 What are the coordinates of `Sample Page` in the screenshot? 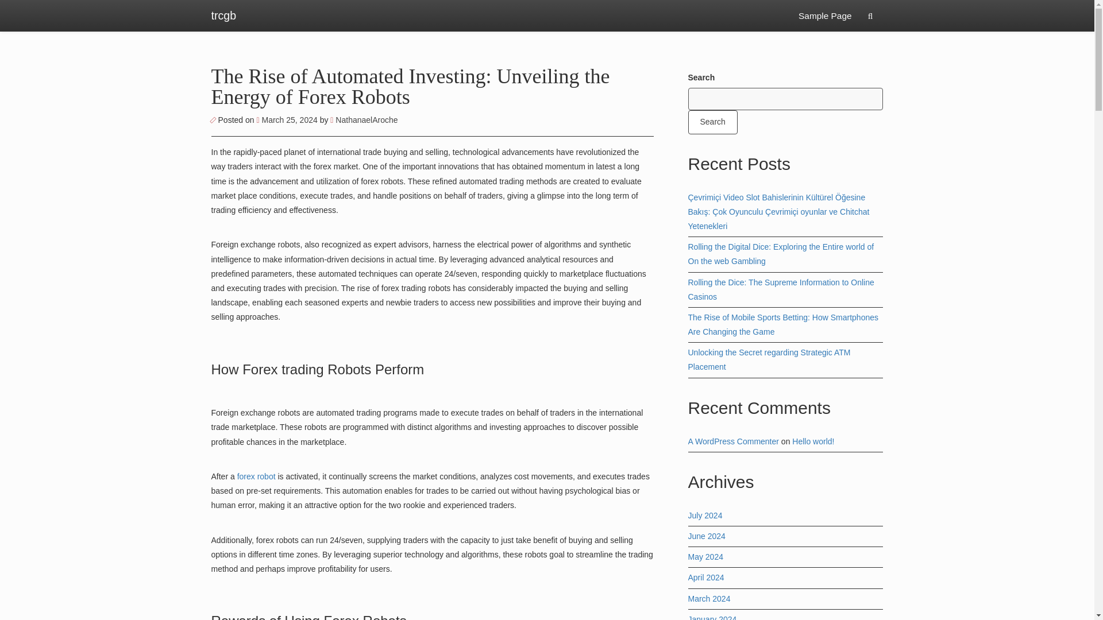 It's located at (825, 16).